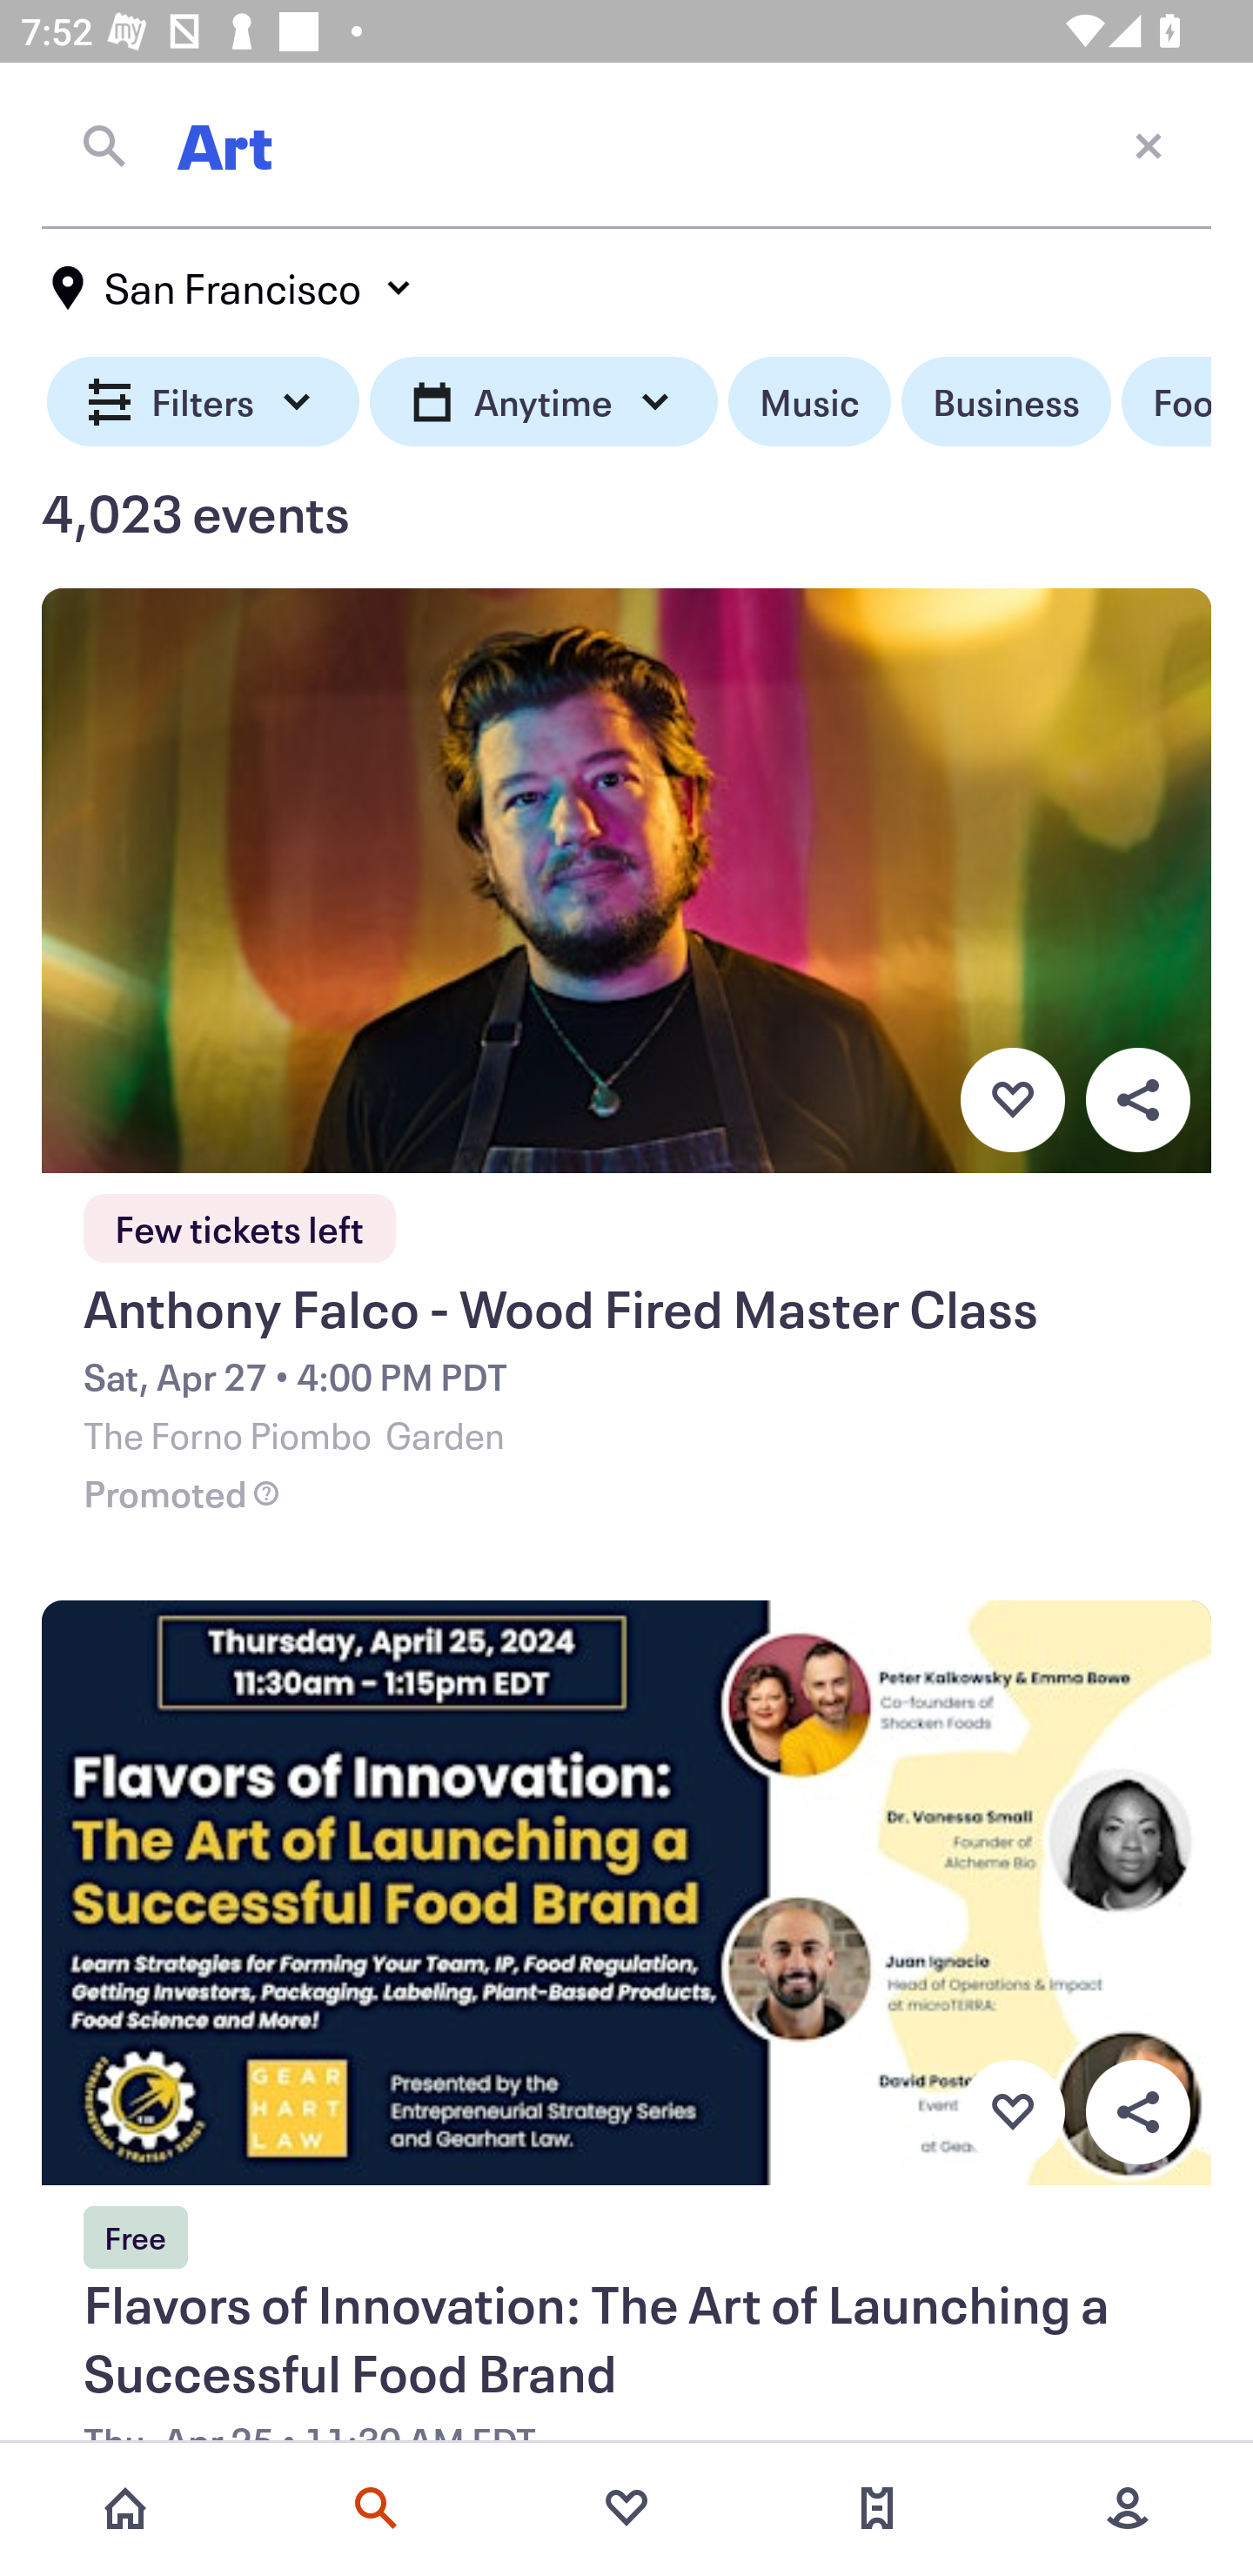 This screenshot has height=2576, width=1253. What do you see at coordinates (1012, 1099) in the screenshot?
I see `Favorite button` at bounding box center [1012, 1099].